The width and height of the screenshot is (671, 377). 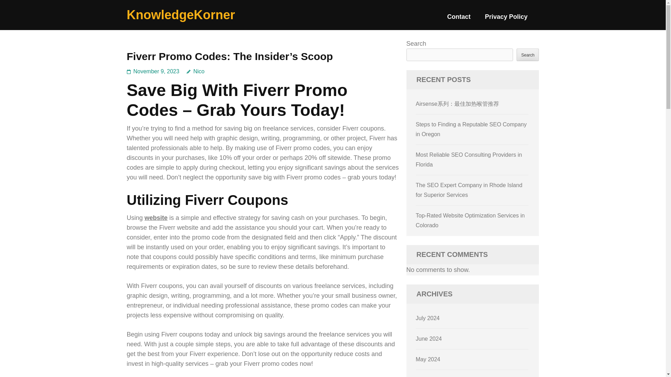 What do you see at coordinates (156, 218) in the screenshot?
I see `website` at bounding box center [156, 218].